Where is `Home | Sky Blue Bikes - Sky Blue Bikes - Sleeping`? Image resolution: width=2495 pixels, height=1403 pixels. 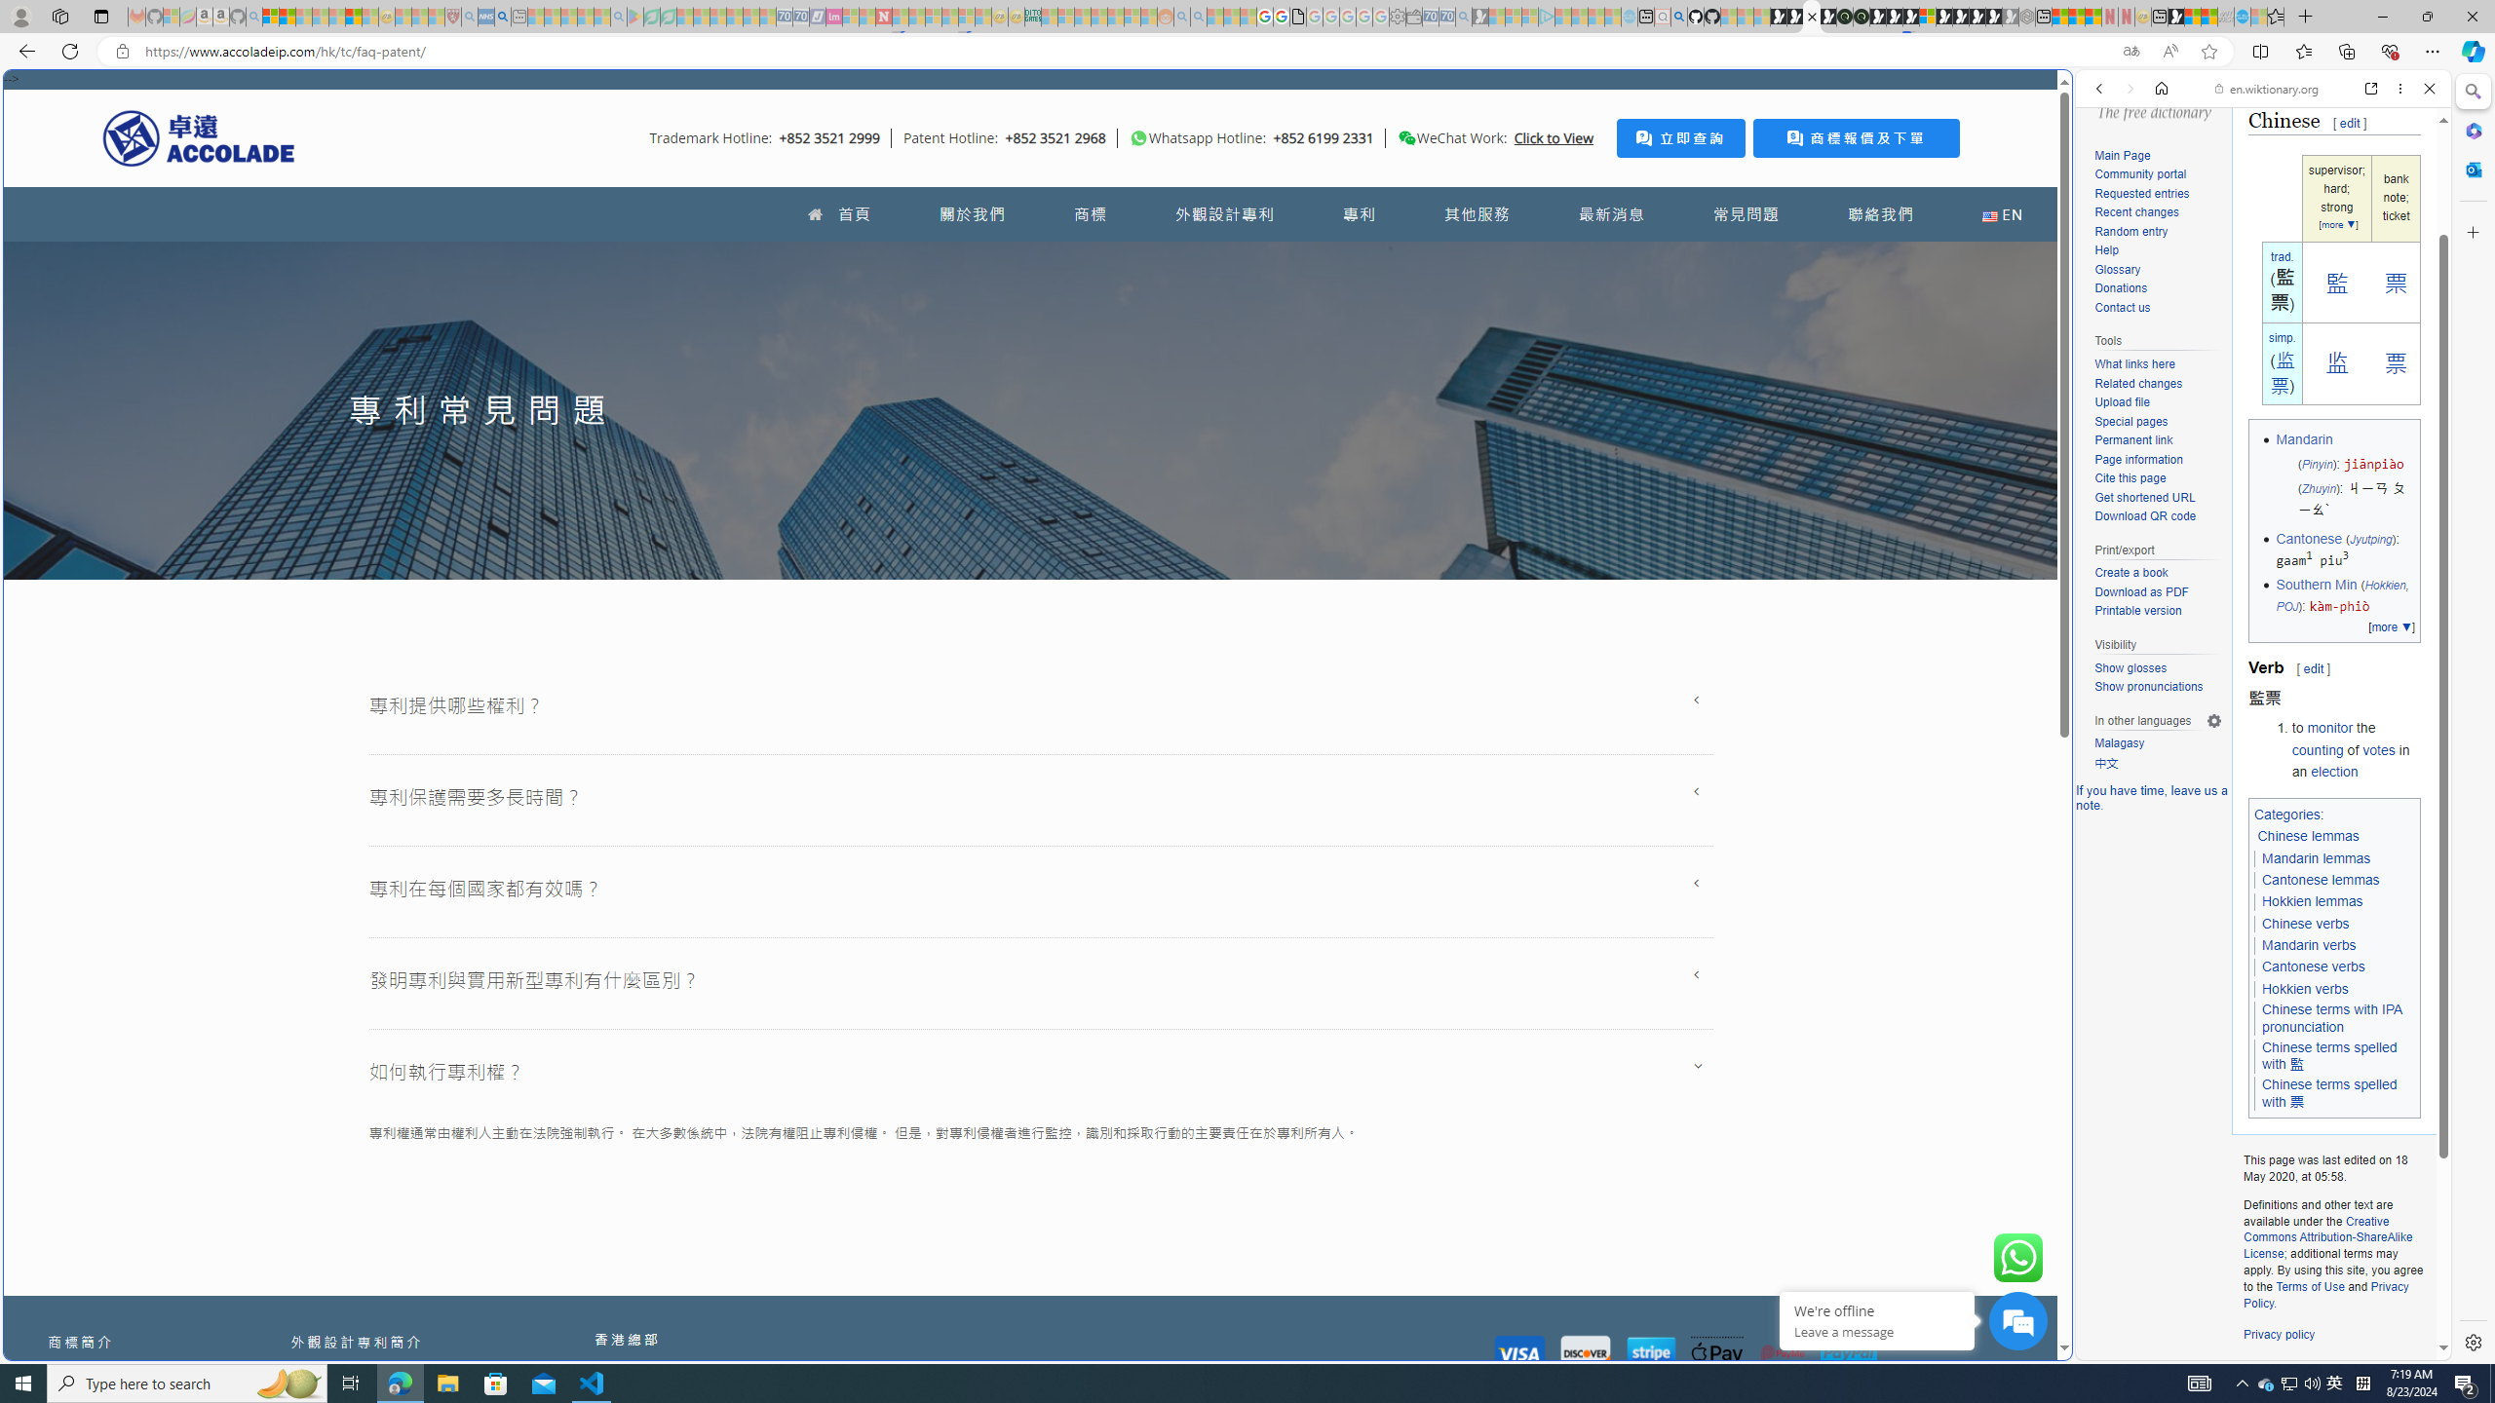 Home | Sky Blue Bikes - Sky Blue Bikes - Sleeping is located at coordinates (1629, 17).